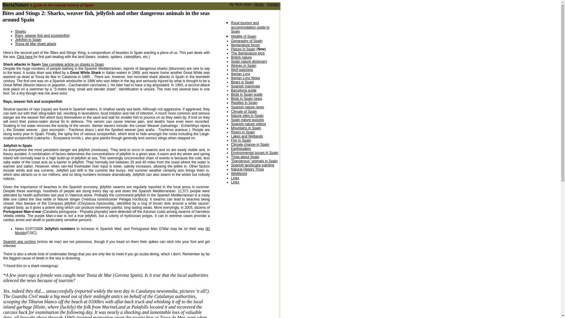 This screenshot has width=565, height=318. I want to click on Spanish nature videos, so click(248, 124).